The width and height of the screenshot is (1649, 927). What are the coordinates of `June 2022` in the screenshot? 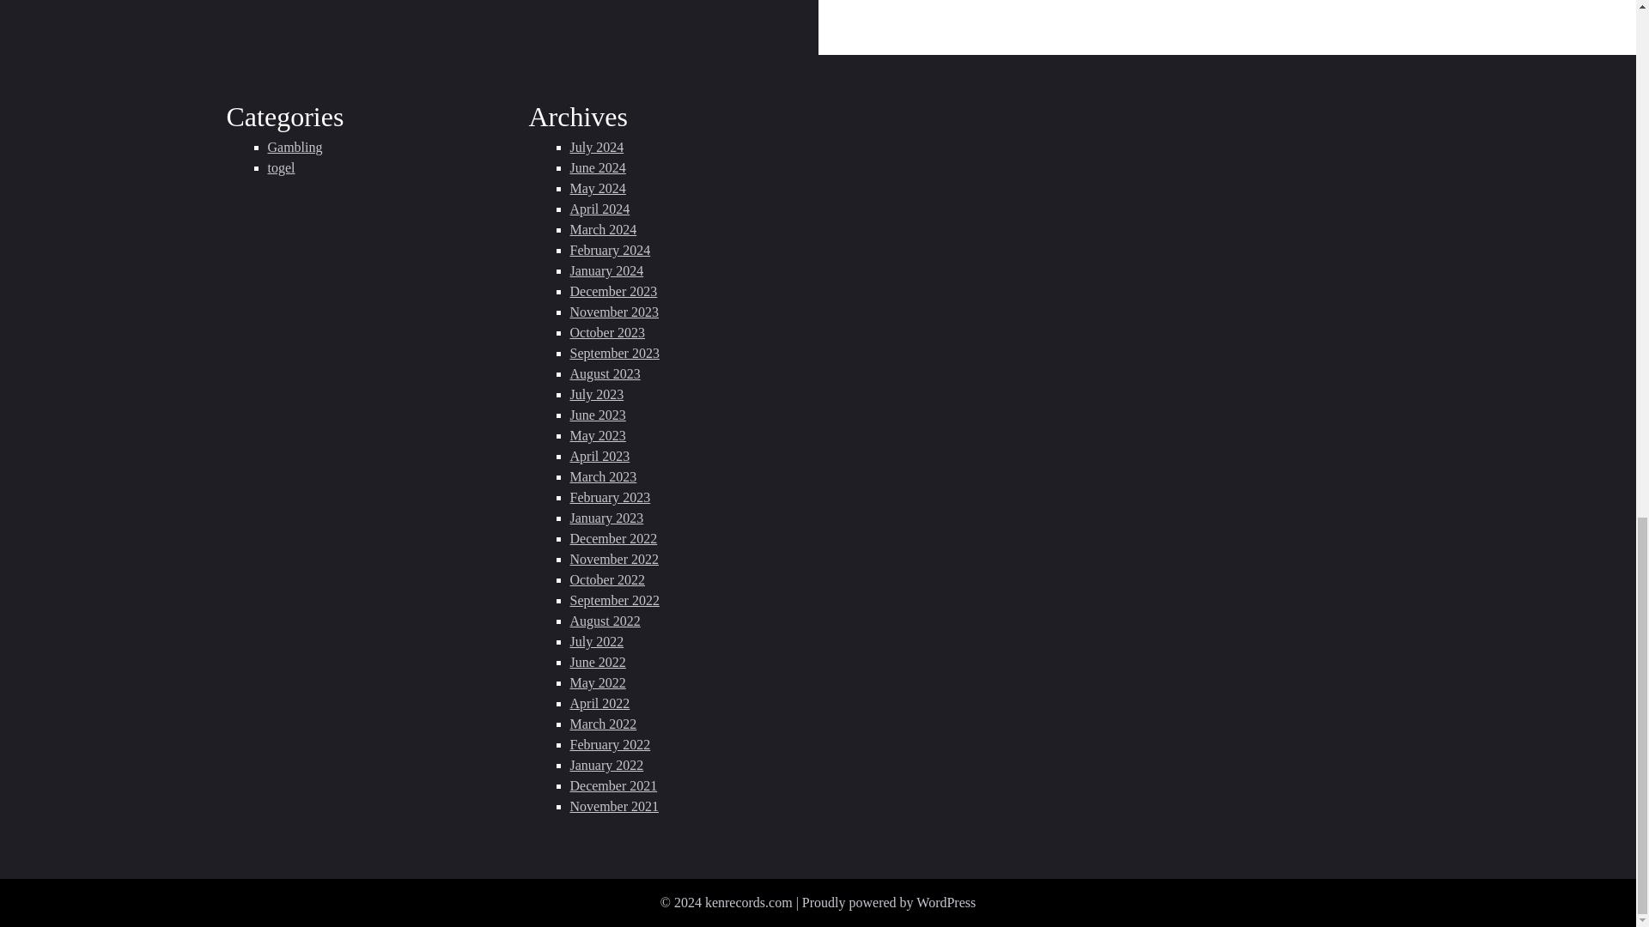 It's located at (598, 661).